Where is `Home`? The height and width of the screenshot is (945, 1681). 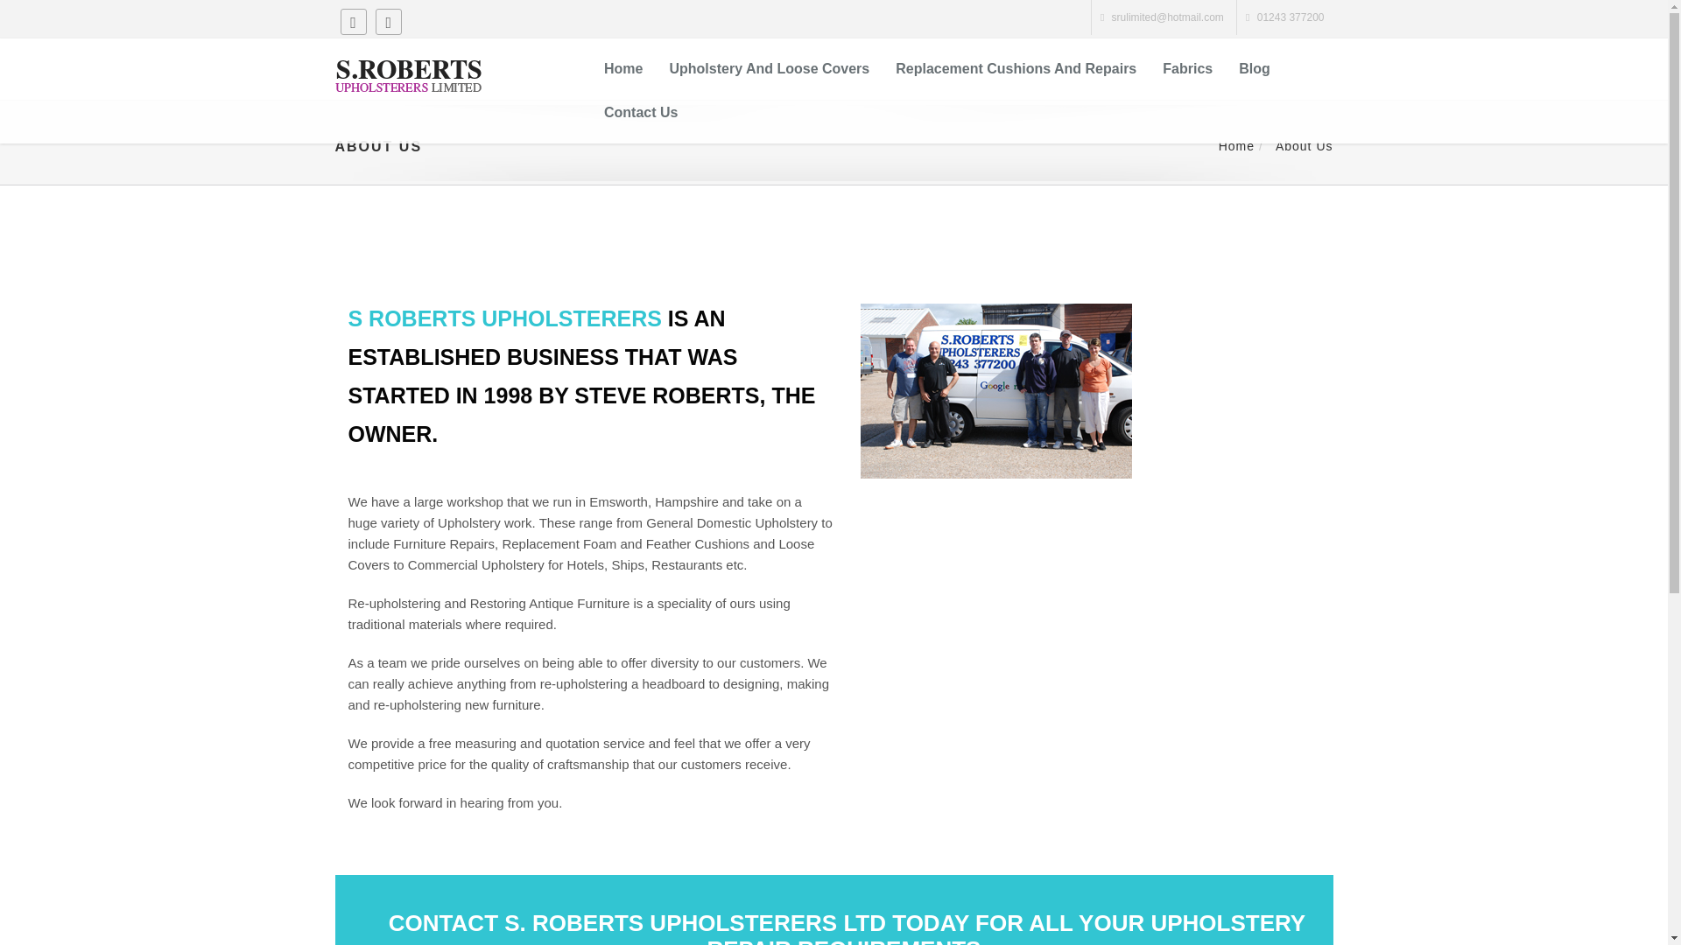 Home is located at coordinates (1236, 145).